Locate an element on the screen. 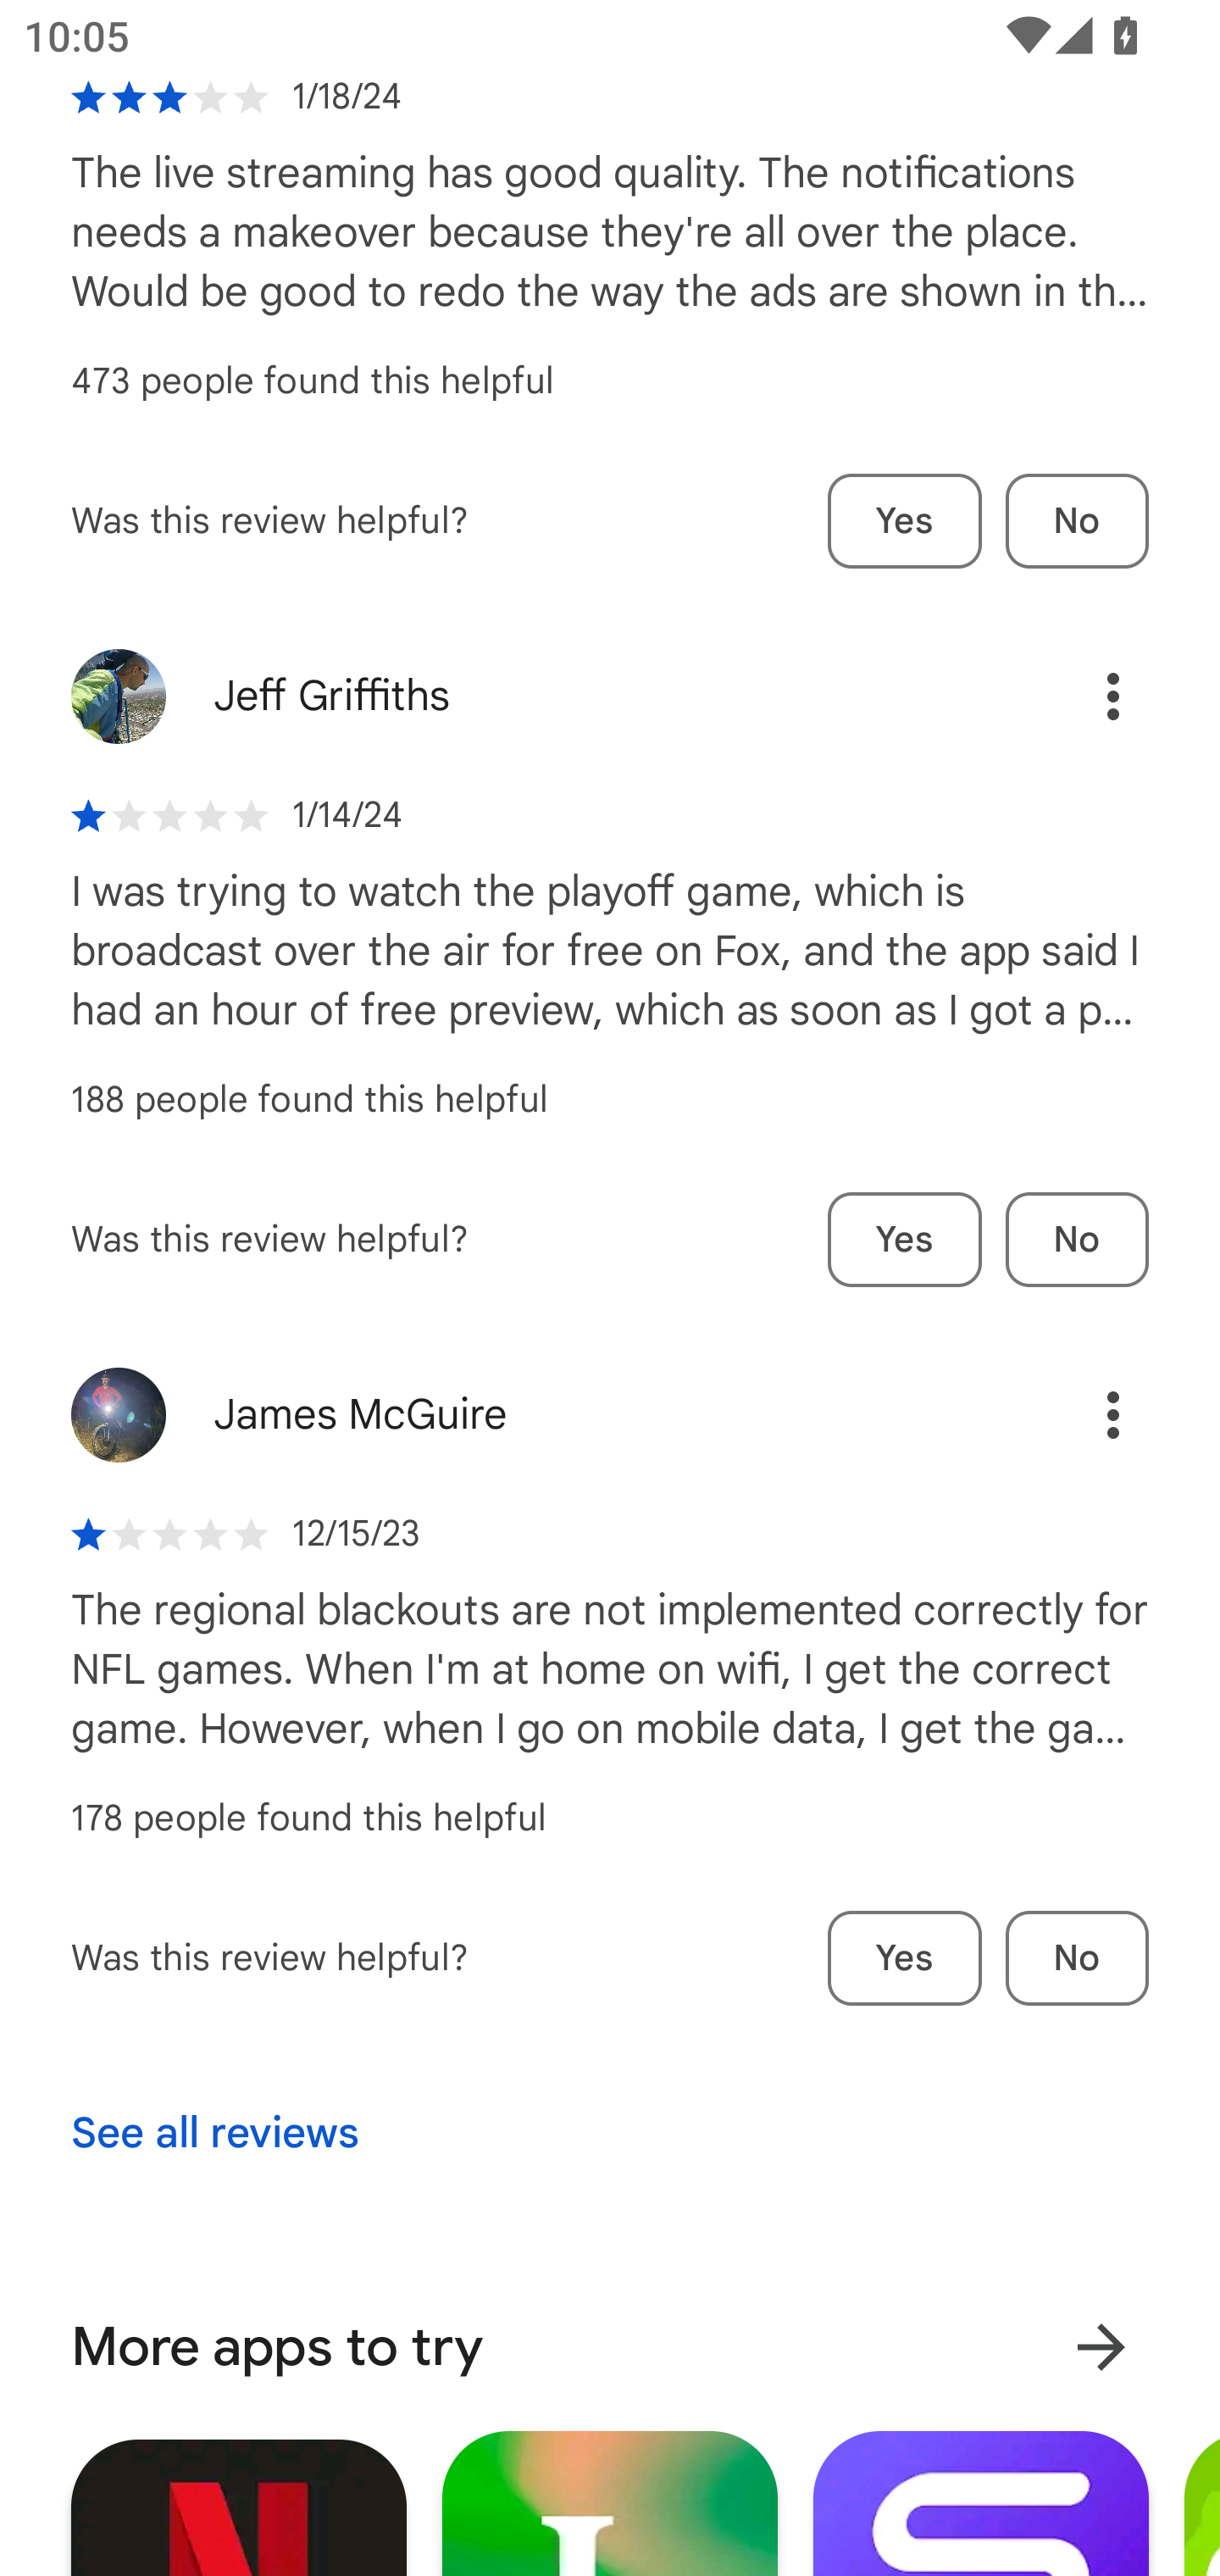  More results for More apps to try is located at coordinates (1101, 2347).